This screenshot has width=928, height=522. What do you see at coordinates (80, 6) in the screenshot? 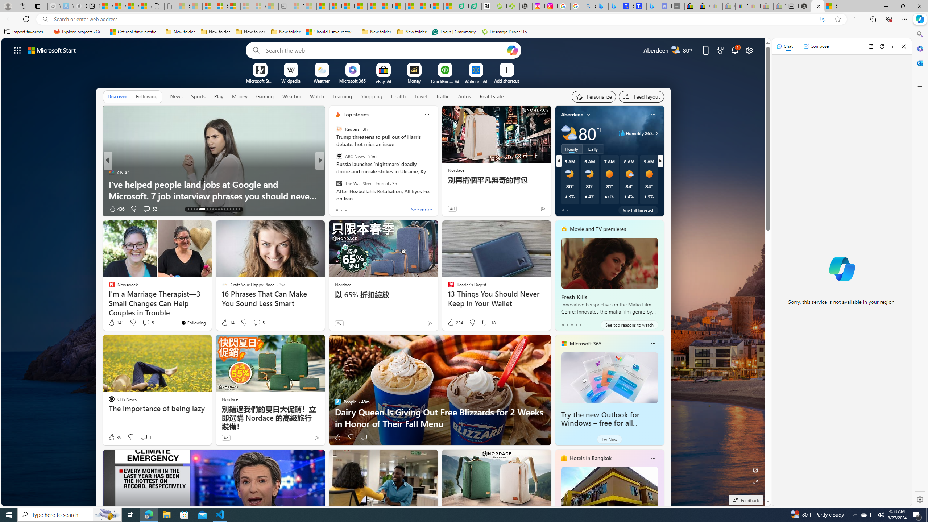
I see `Buy iPad - Apple - Sleeping` at bounding box center [80, 6].